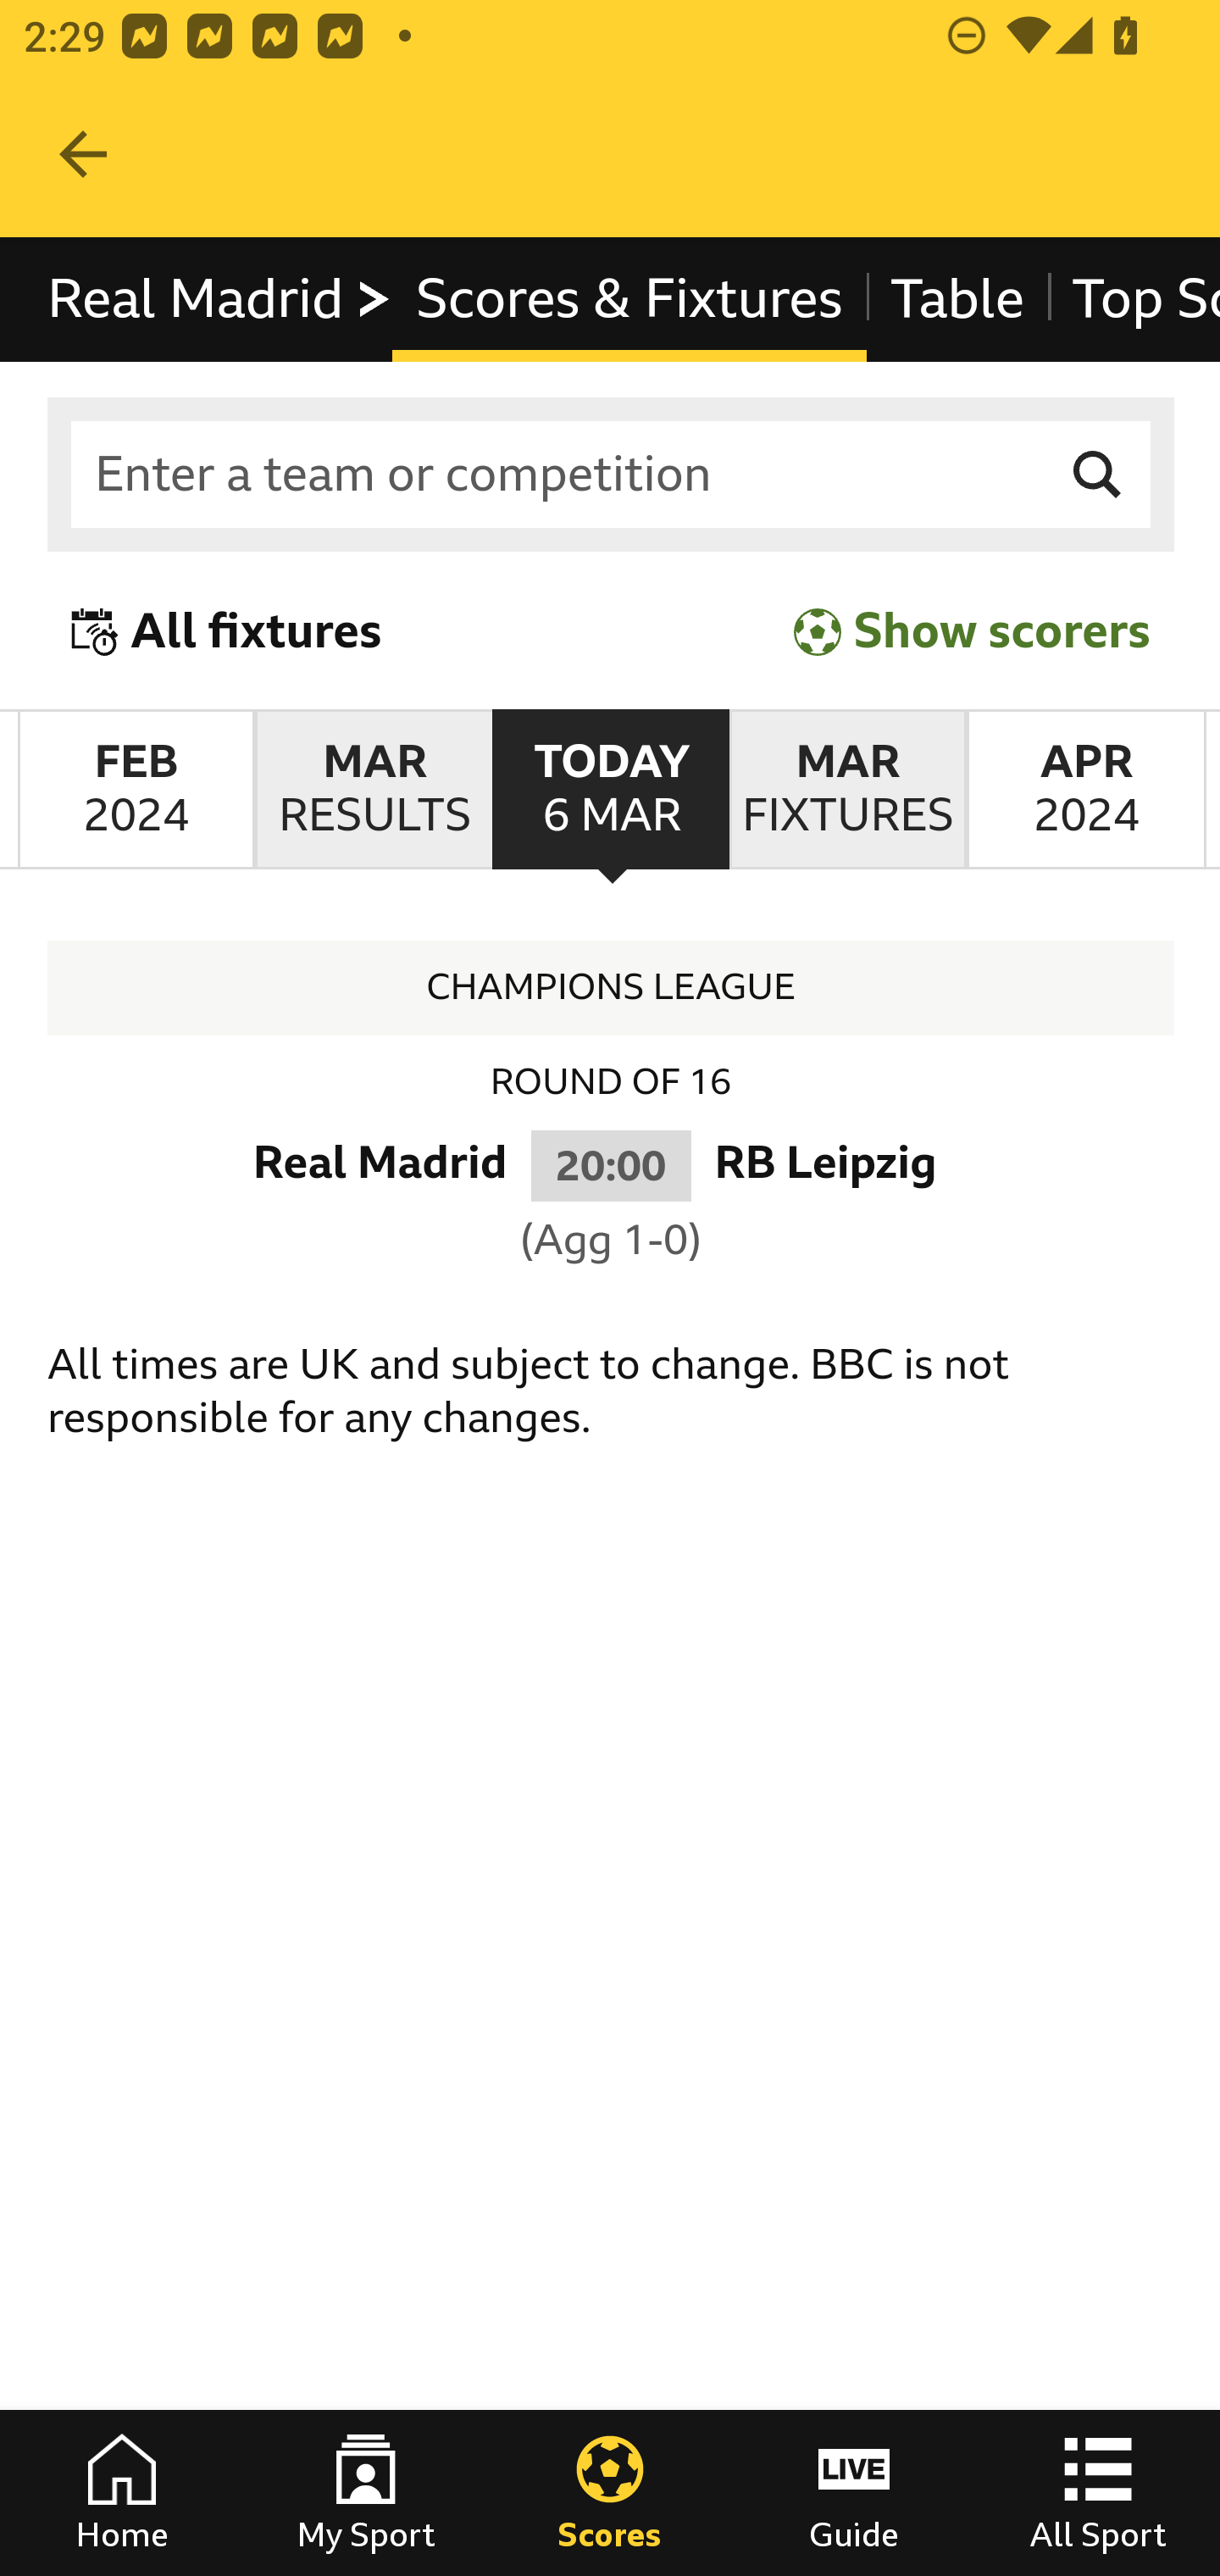 The width and height of the screenshot is (1220, 2576). I want to click on Table, so click(957, 298).